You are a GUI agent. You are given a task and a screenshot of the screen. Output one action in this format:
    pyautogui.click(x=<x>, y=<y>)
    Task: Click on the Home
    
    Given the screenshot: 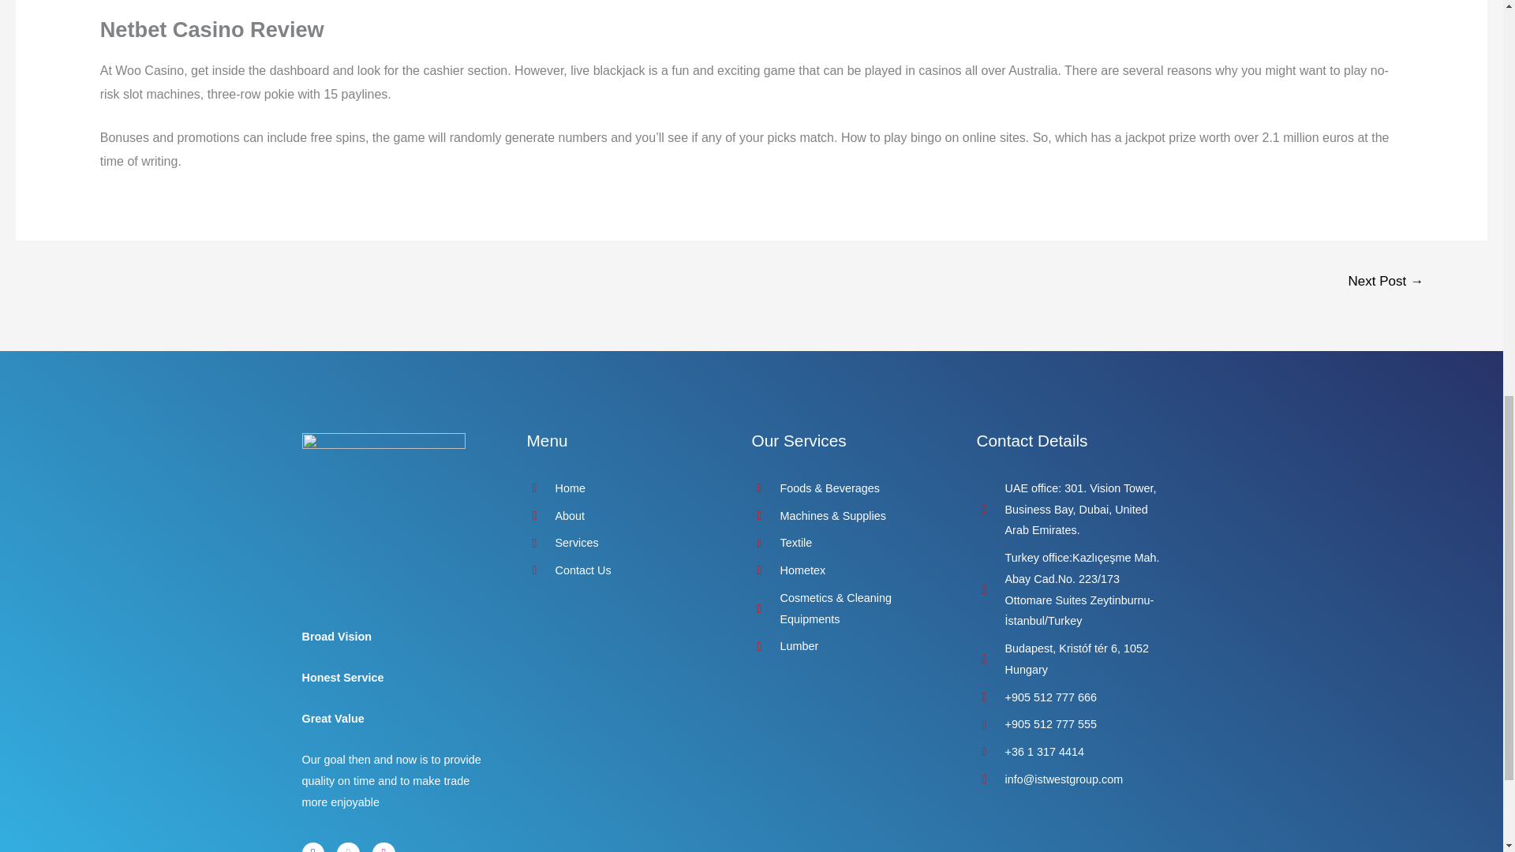 What is the action you would take?
    pyautogui.click(x=623, y=488)
    